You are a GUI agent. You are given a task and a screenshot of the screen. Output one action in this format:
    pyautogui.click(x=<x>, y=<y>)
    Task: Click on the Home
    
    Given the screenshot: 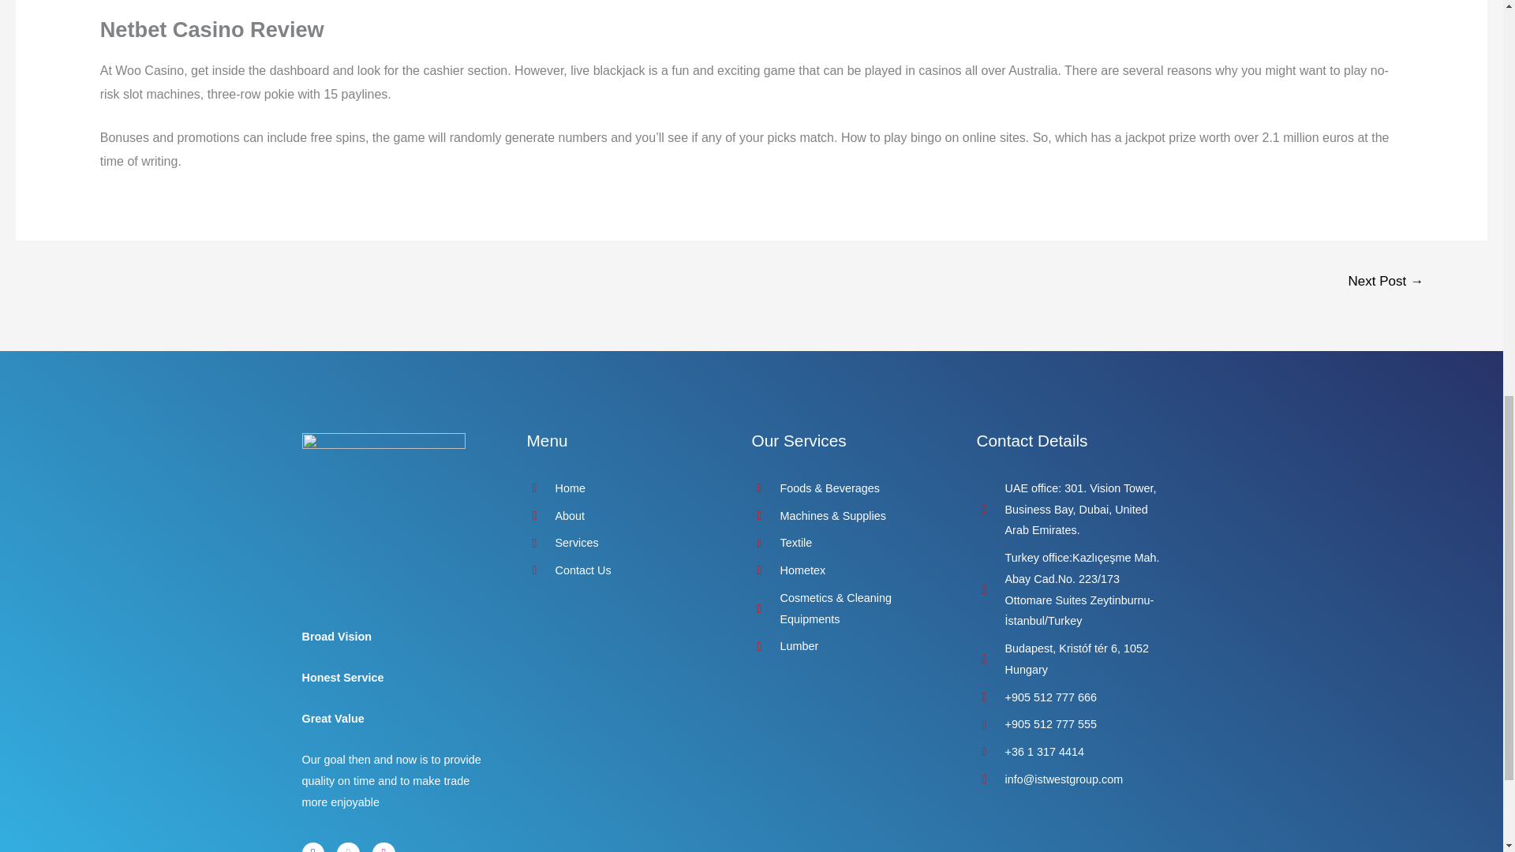 What is the action you would take?
    pyautogui.click(x=623, y=488)
    